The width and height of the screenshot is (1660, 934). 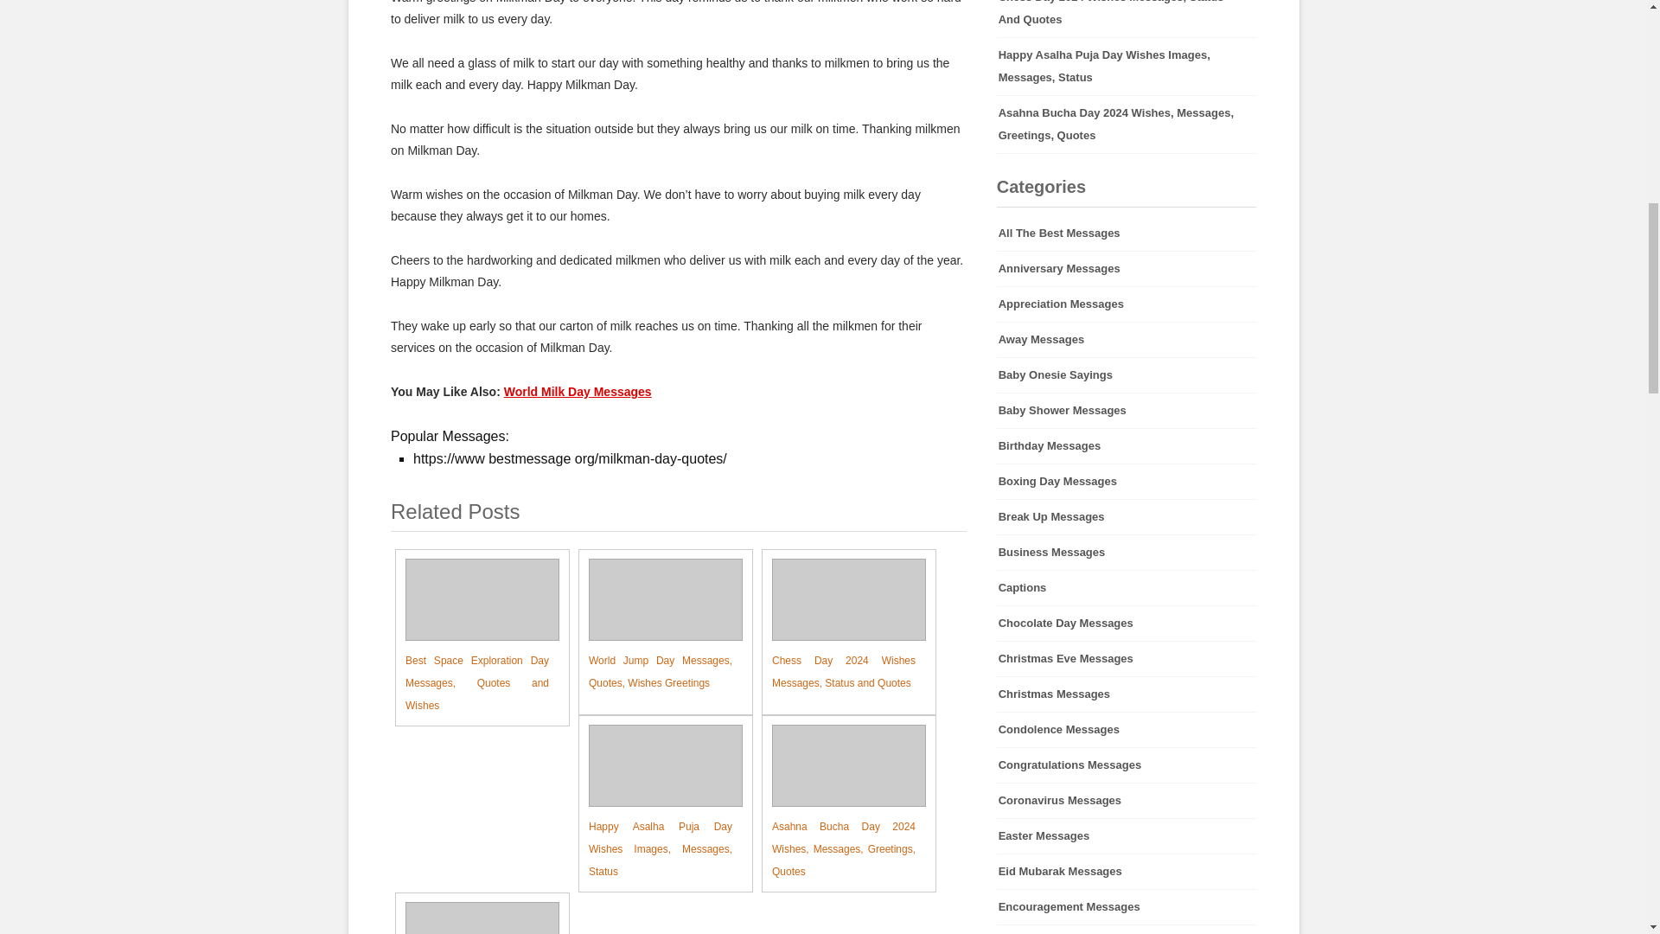 What do you see at coordinates (655, 803) in the screenshot?
I see `Happy Asalha Puja Day Wishes Images, Messages, Status` at bounding box center [655, 803].